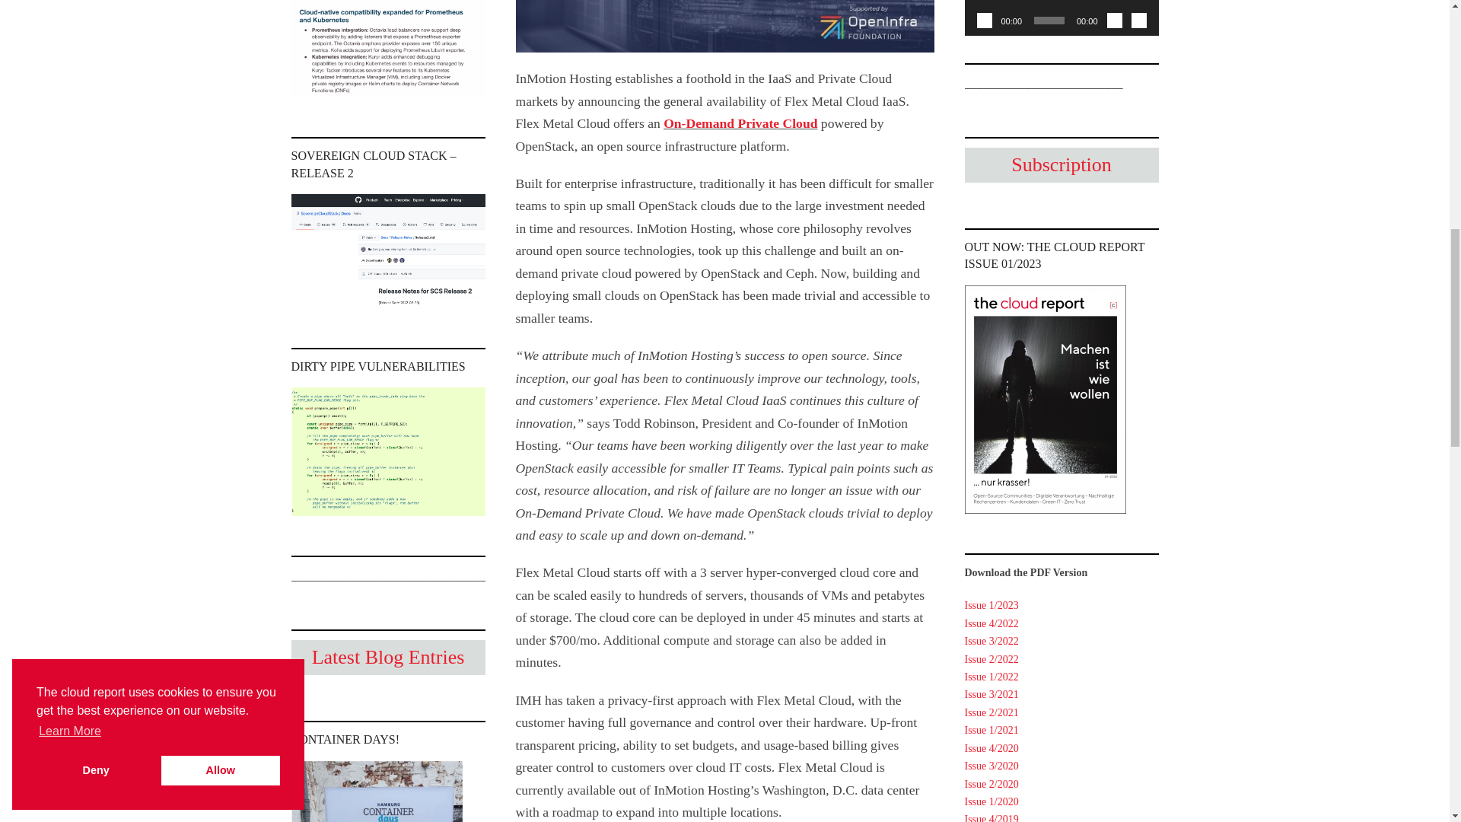  I want to click on Mute, so click(1114, 20).